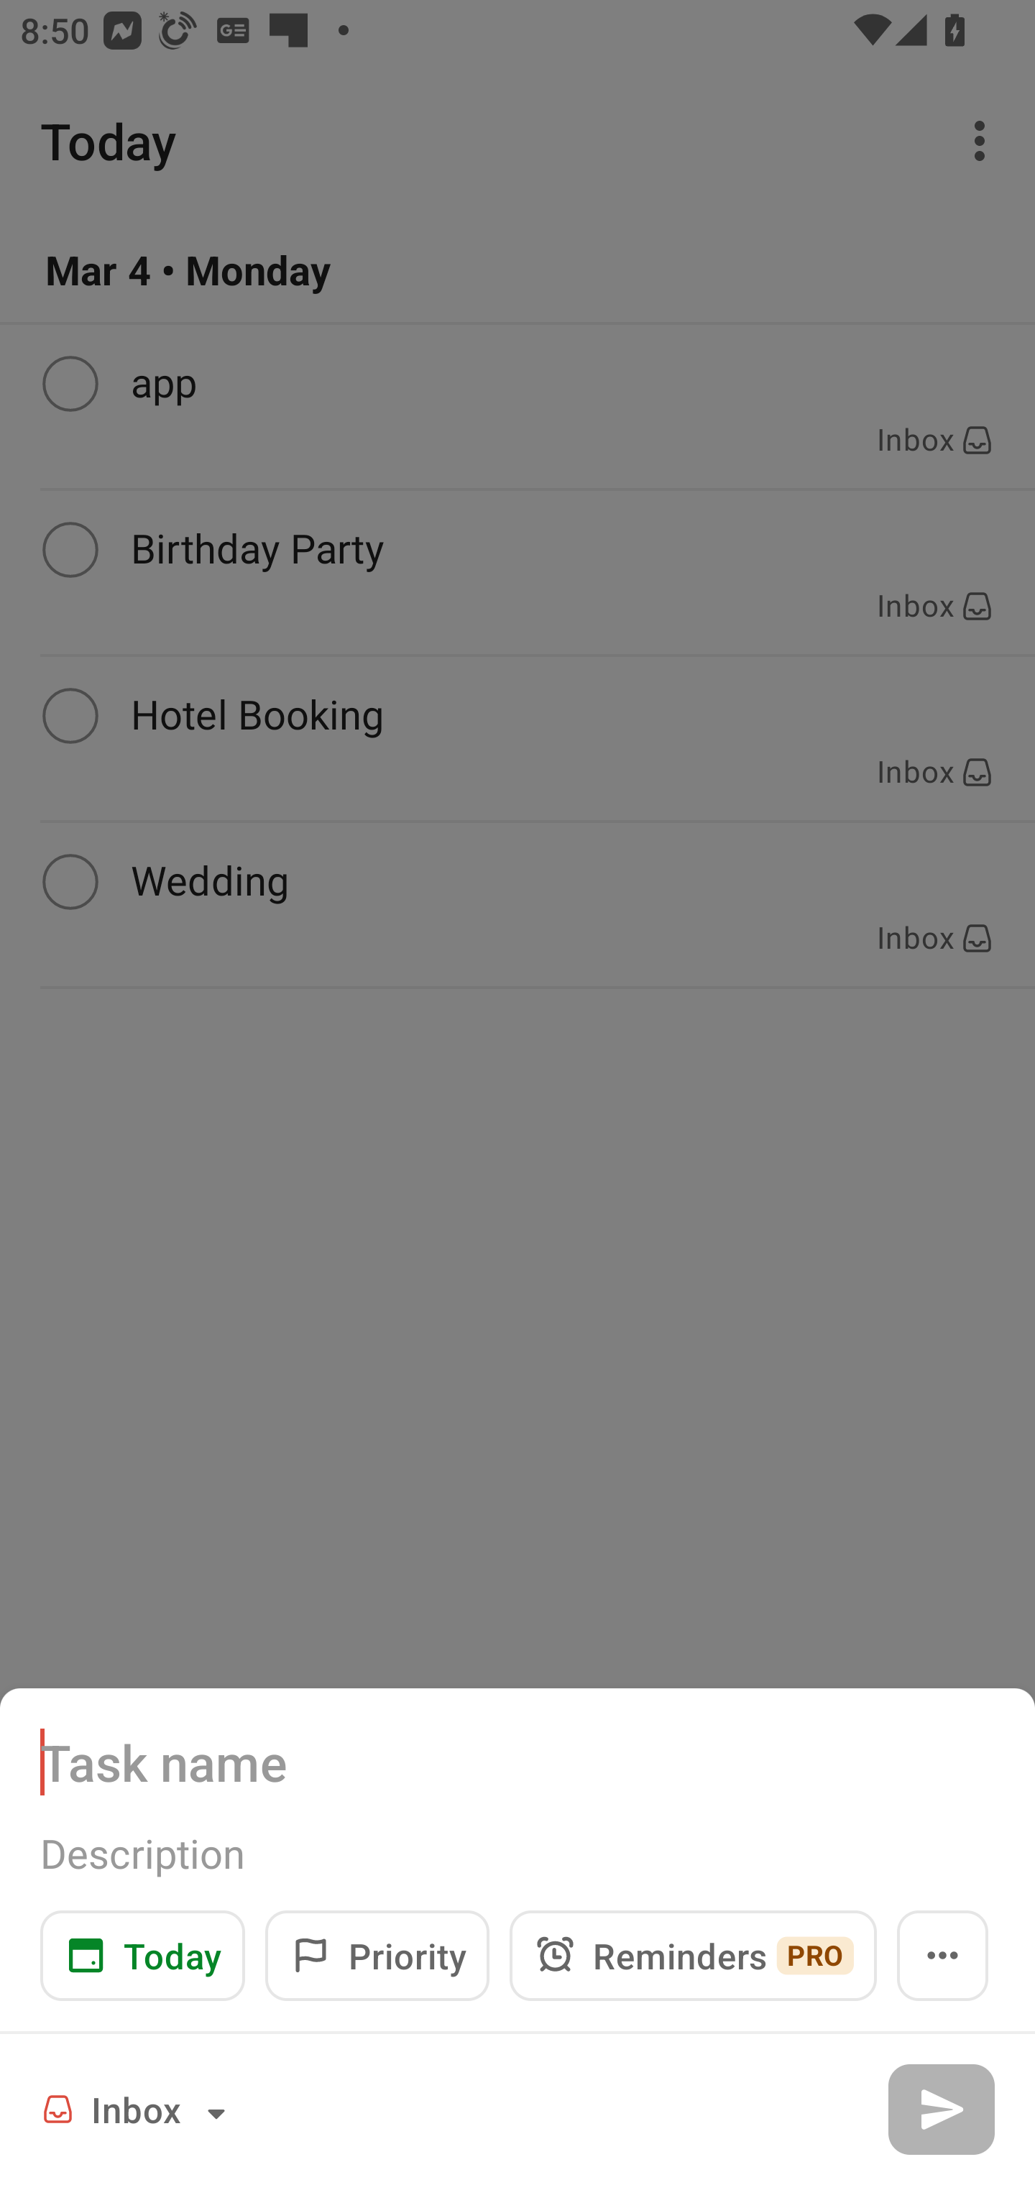 The width and height of the screenshot is (1035, 2185). What do you see at coordinates (138, 2109) in the screenshot?
I see `Inbox Project` at bounding box center [138, 2109].